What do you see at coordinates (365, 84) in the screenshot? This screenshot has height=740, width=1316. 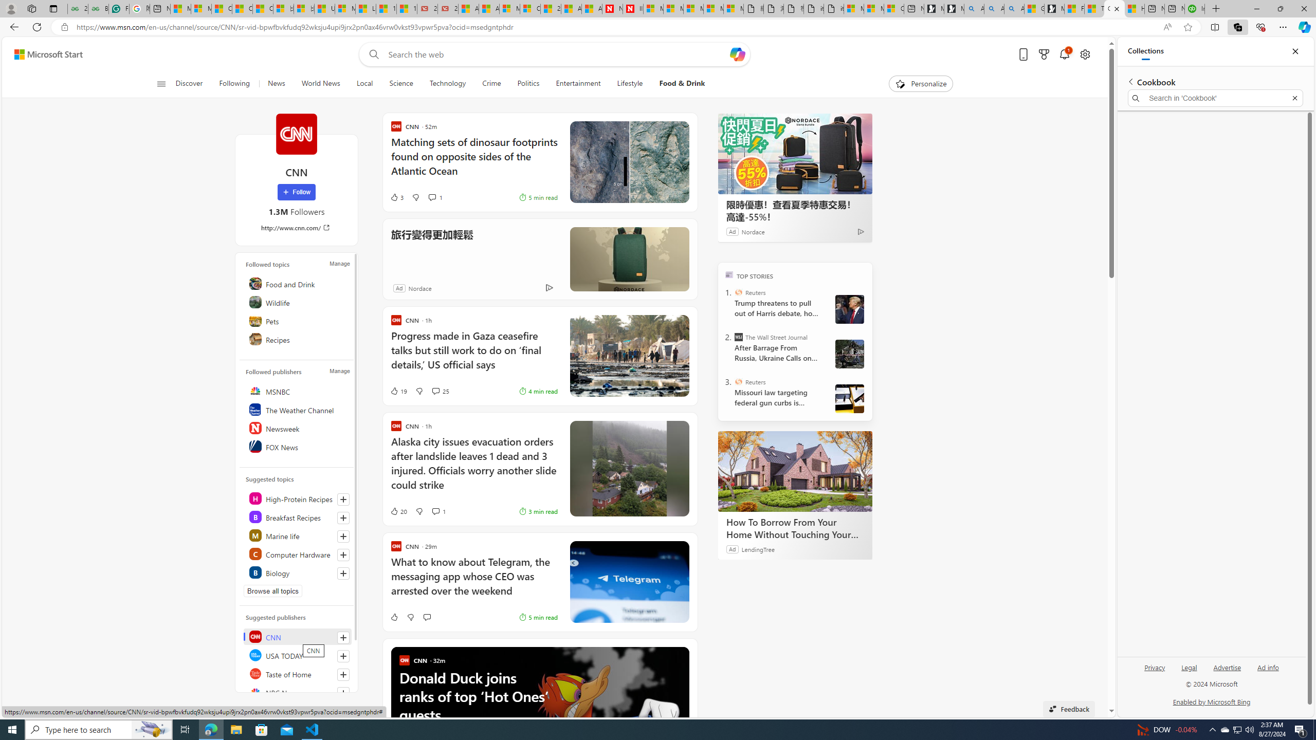 I see `Local` at bounding box center [365, 84].